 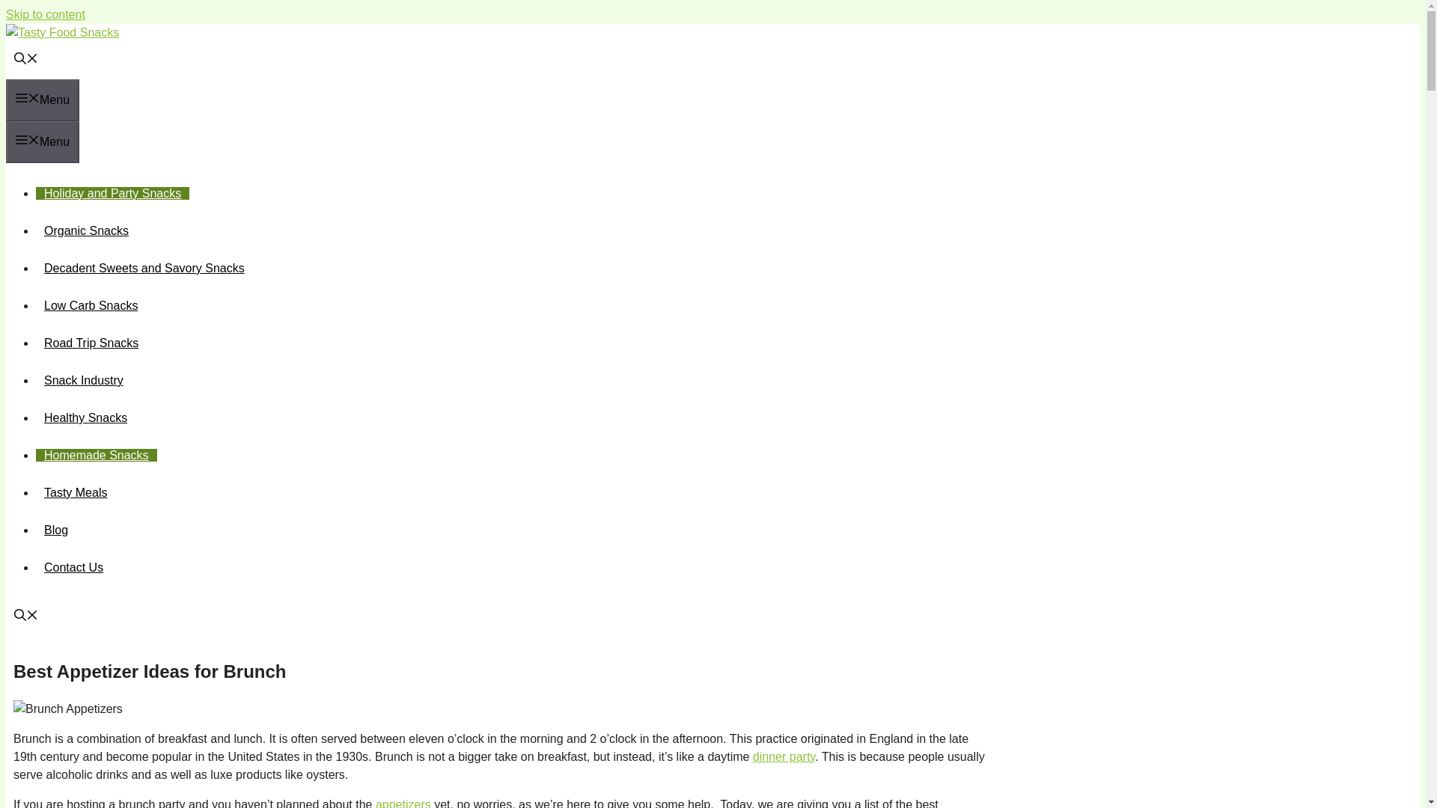 I want to click on Decadent Sweets and Savory Snacks, so click(x=144, y=268).